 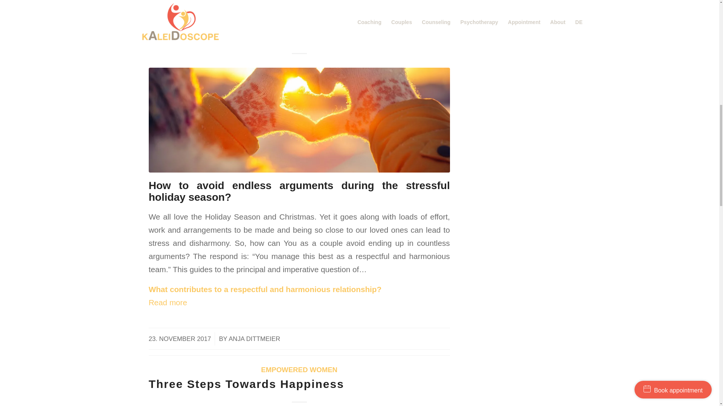 What do you see at coordinates (197, 35) in the screenshot?
I see `Happy Holidays` at bounding box center [197, 35].